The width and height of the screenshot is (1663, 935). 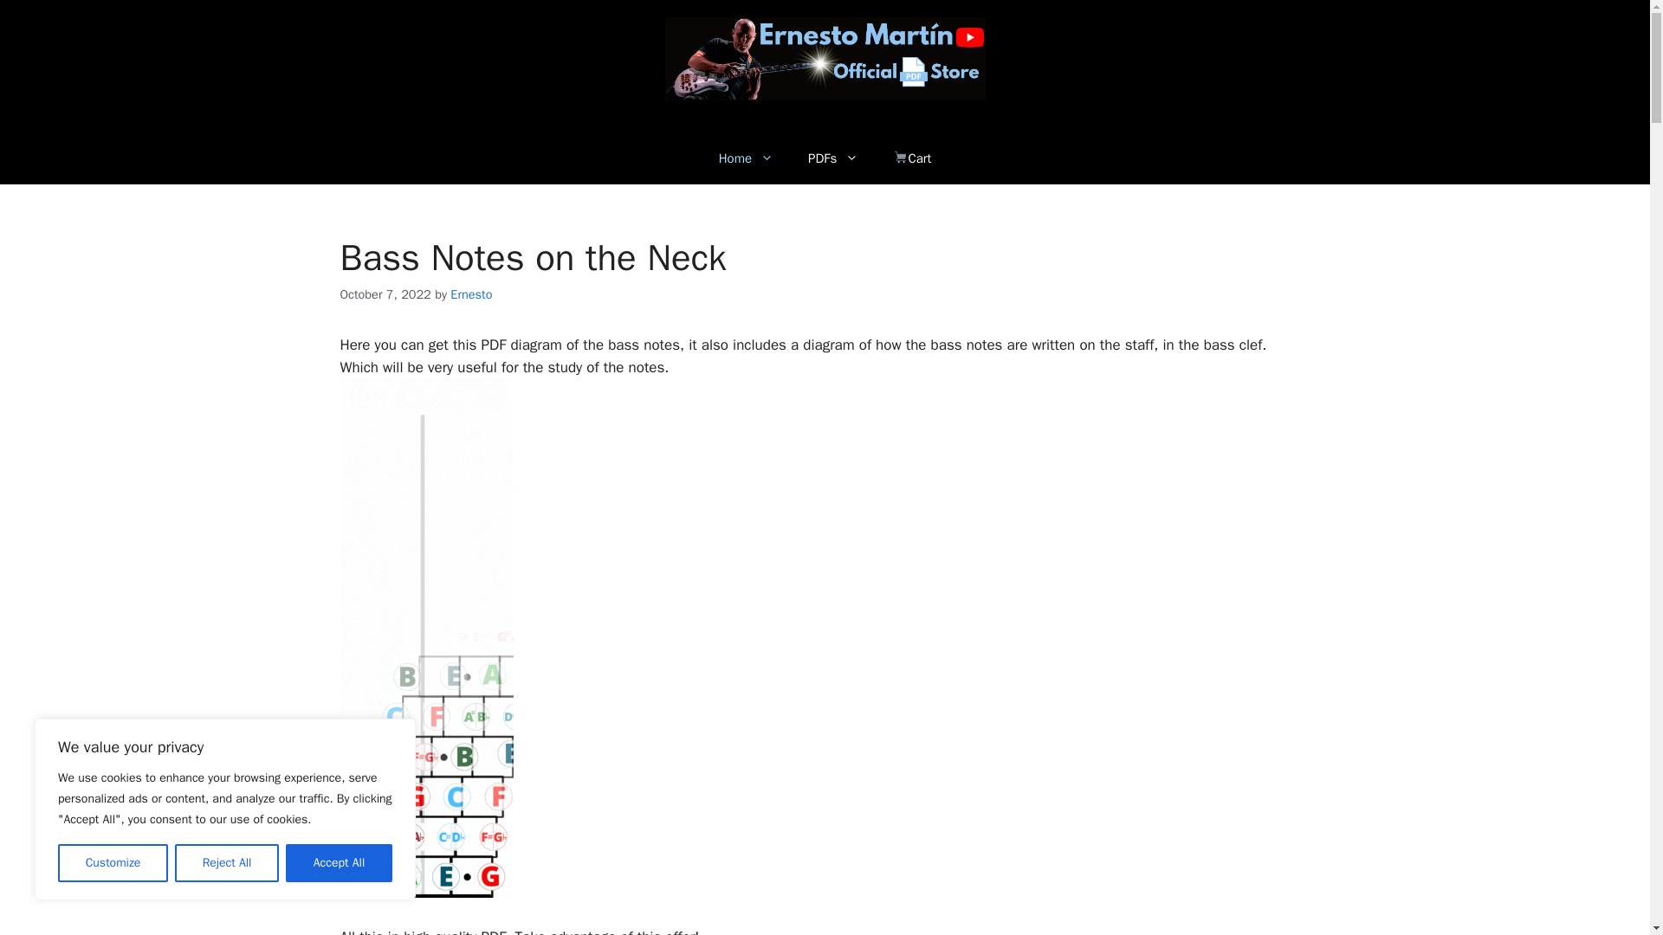 What do you see at coordinates (747, 158) in the screenshot?
I see `Home` at bounding box center [747, 158].